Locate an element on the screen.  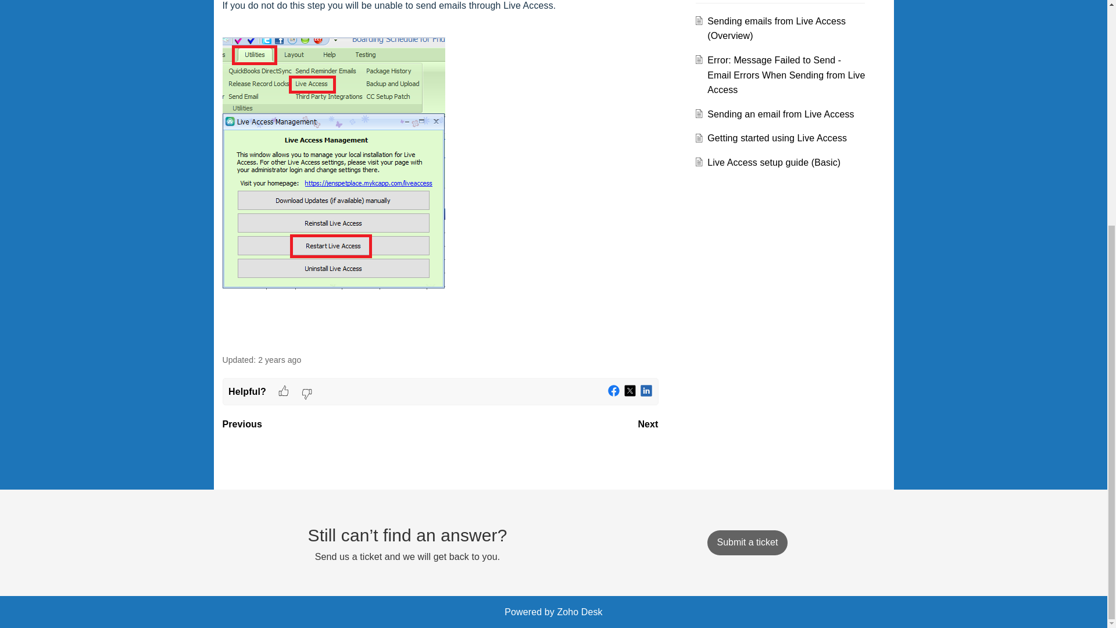
Facebook is located at coordinates (614, 391).